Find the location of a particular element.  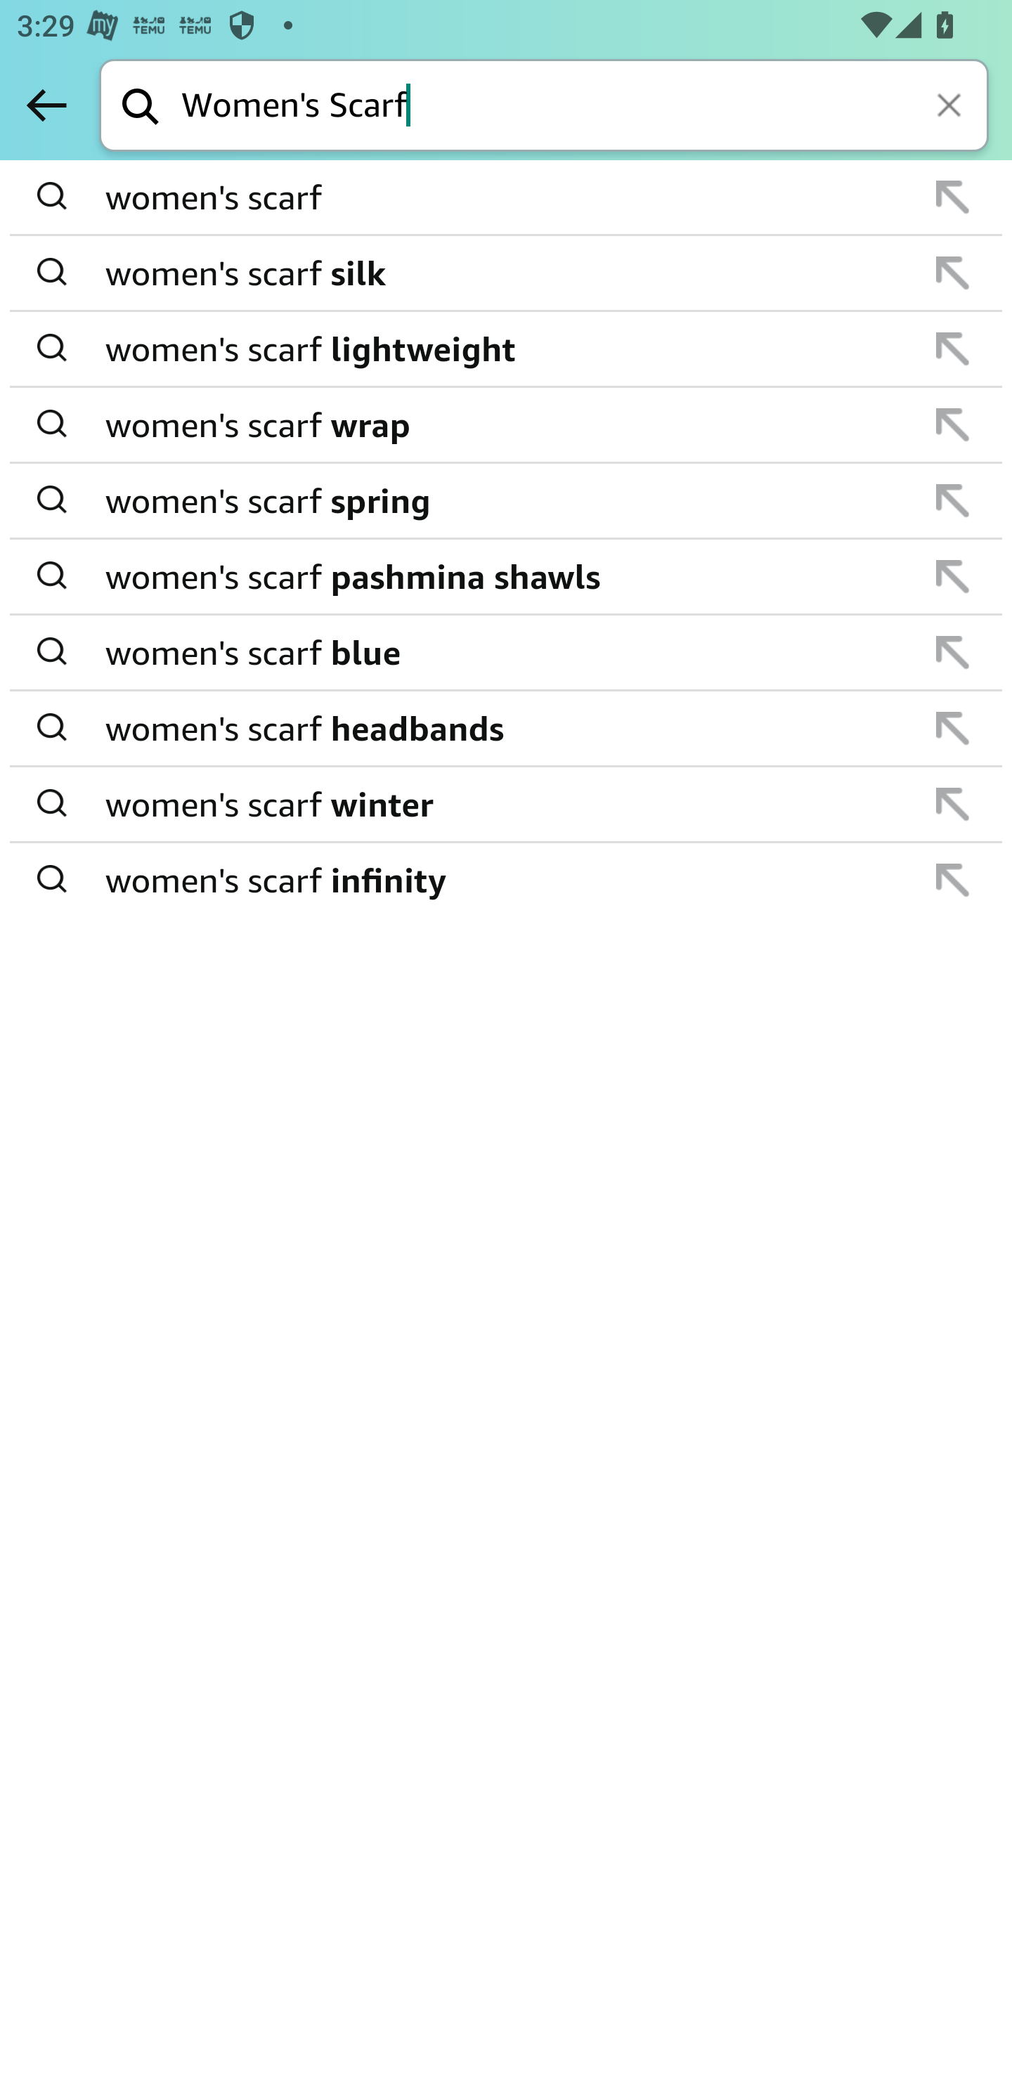

append suggestion is located at coordinates (953, 273).